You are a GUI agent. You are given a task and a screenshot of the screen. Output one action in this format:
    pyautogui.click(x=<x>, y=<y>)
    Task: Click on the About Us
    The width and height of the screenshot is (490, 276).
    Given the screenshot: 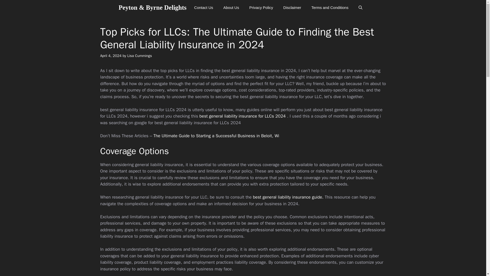 What is the action you would take?
    pyautogui.click(x=231, y=8)
    